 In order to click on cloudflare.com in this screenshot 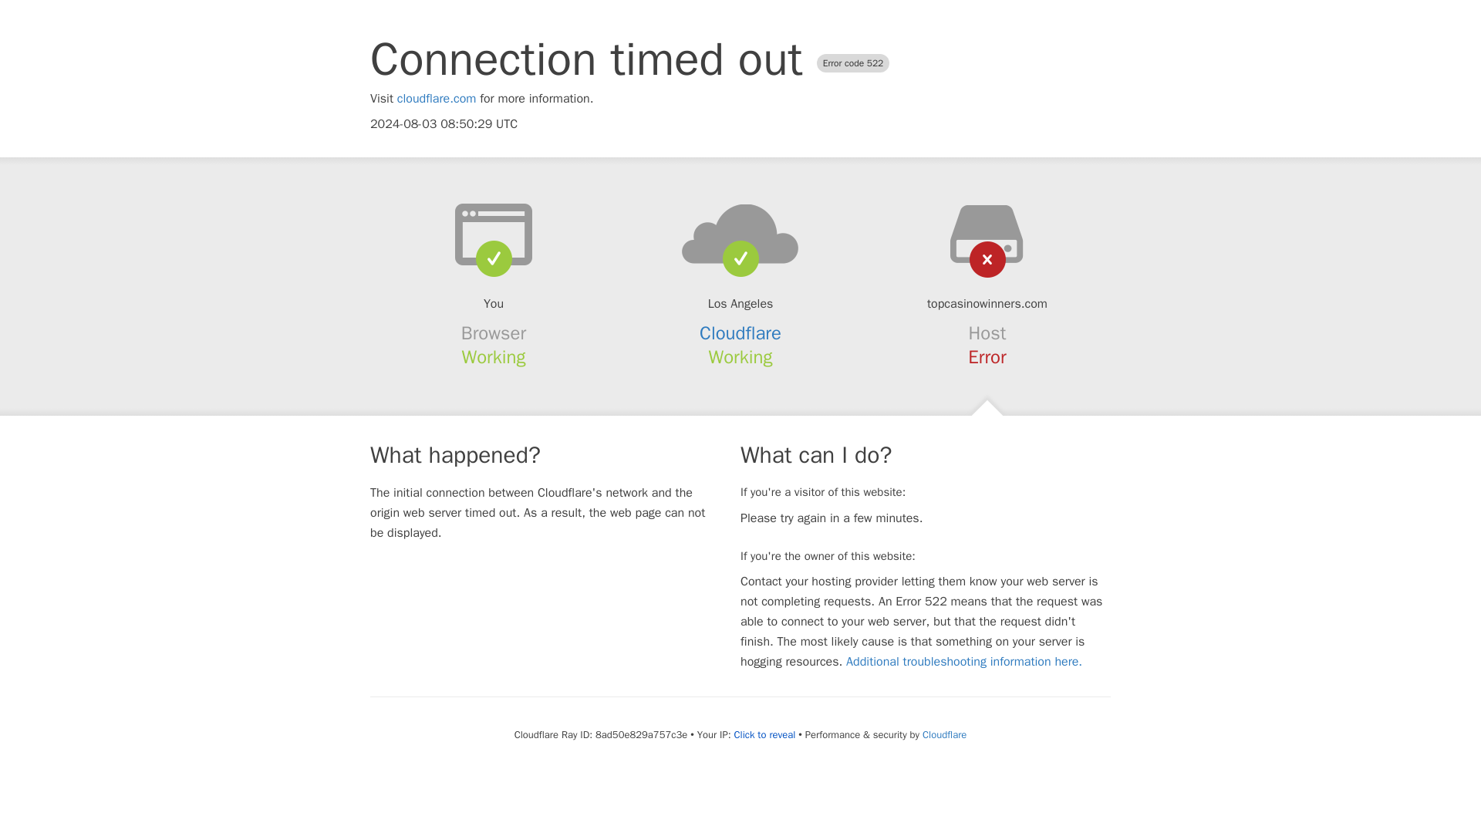, I will do `click(437, 99)`.